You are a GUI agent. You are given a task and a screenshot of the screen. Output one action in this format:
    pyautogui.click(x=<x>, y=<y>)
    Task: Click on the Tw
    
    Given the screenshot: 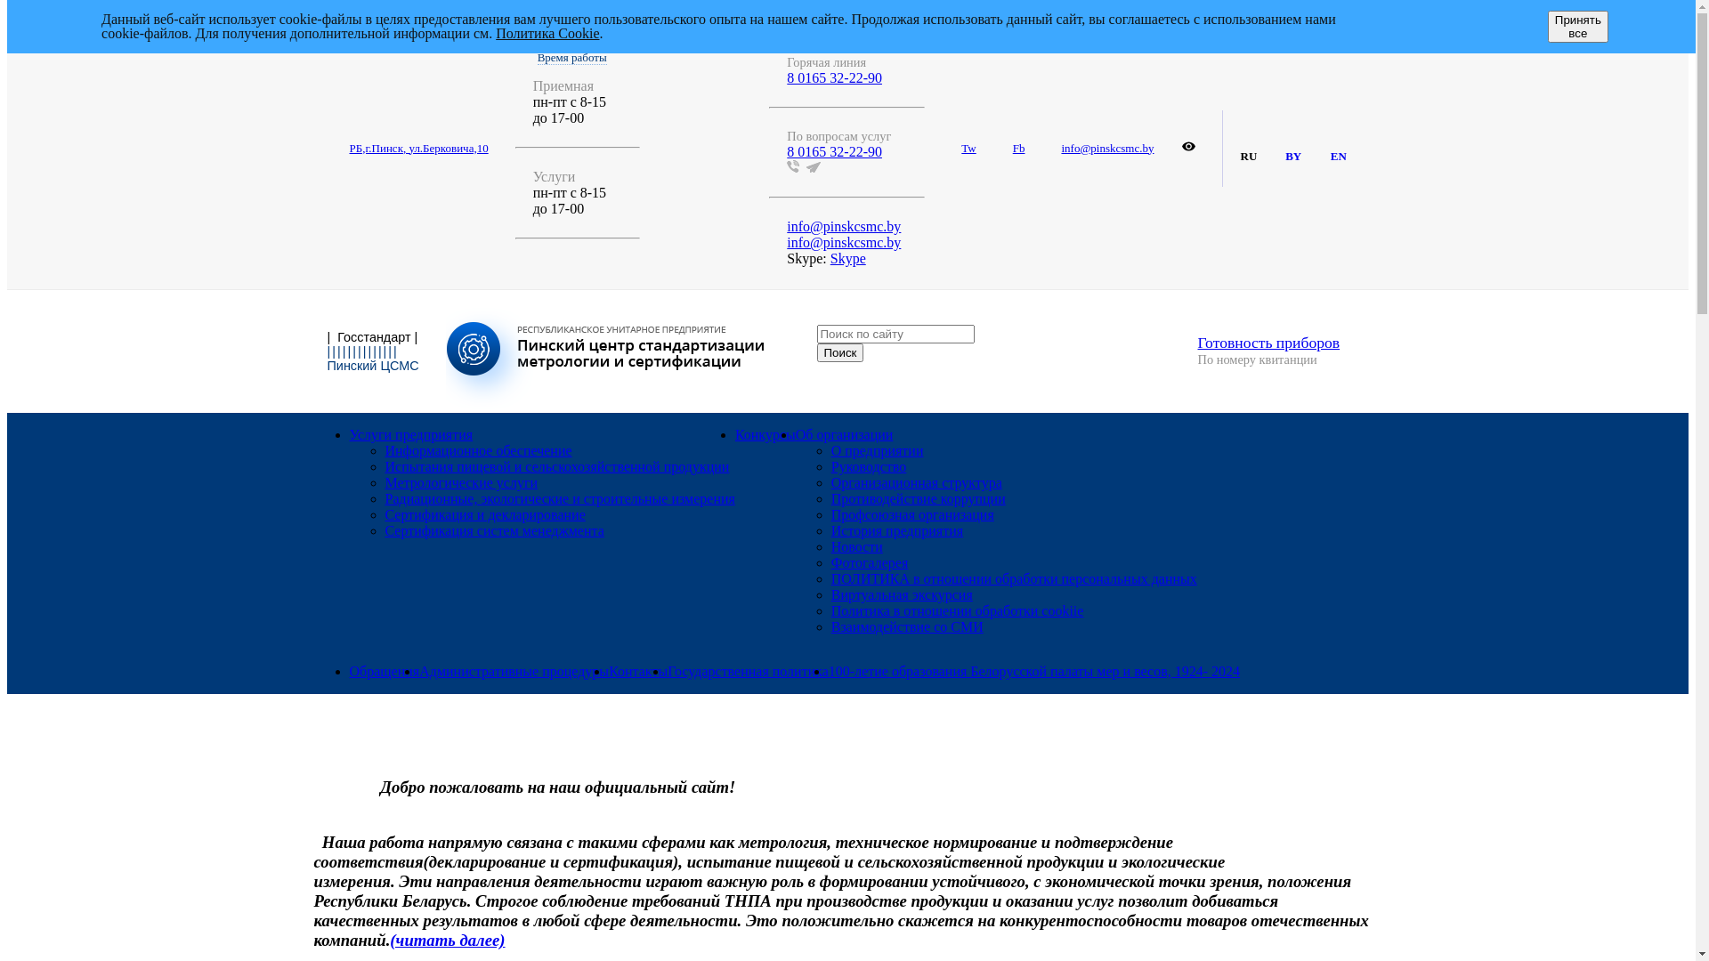 What is the action you would take?
    pyautogui.click(x=968, y=148)
    